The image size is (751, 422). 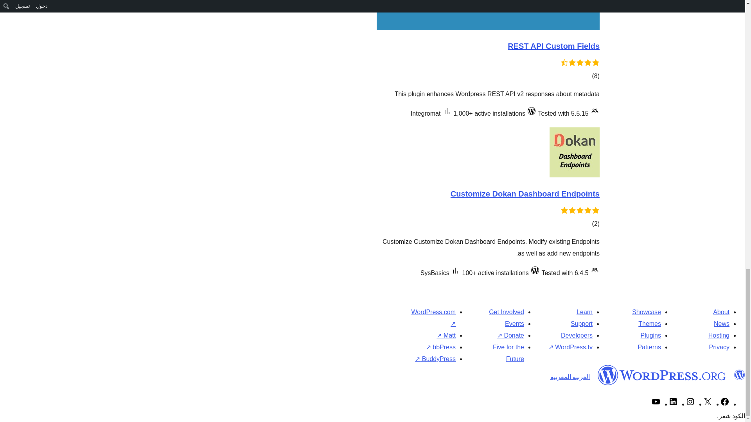 What do you see at coordinates (721, 312) in the screenshot?
I see `About` at bounding box center [721, 312].